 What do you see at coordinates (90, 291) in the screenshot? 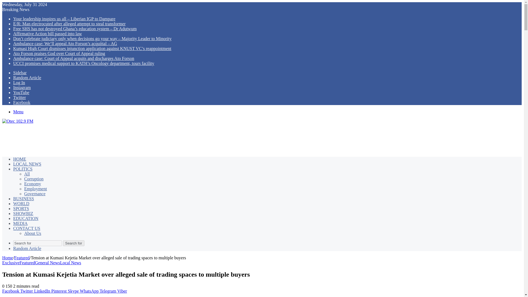
I see `WhatsApp` at bounding box center [90, 291].